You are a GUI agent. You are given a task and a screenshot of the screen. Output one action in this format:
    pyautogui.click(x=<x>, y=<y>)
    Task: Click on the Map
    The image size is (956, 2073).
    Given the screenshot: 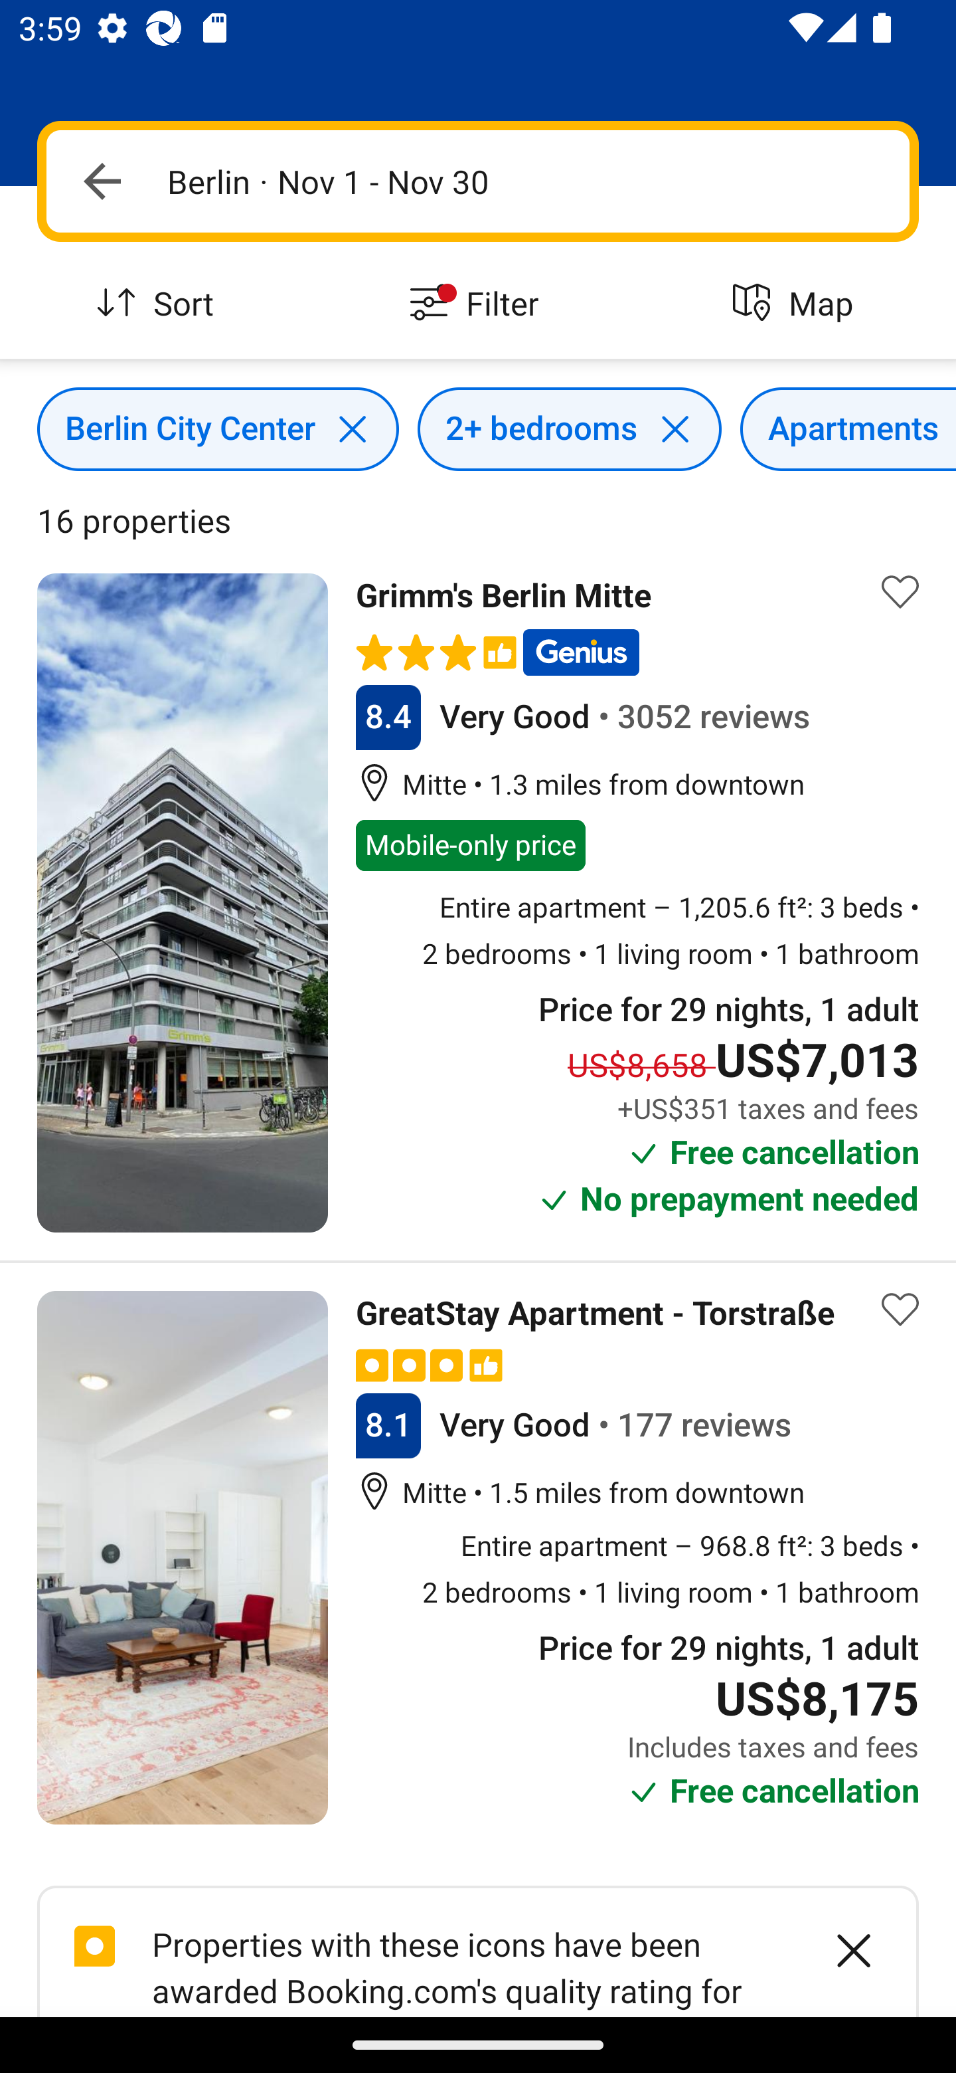 What is the action you would take?
    pyautogui.click(x=797, y=304)
    